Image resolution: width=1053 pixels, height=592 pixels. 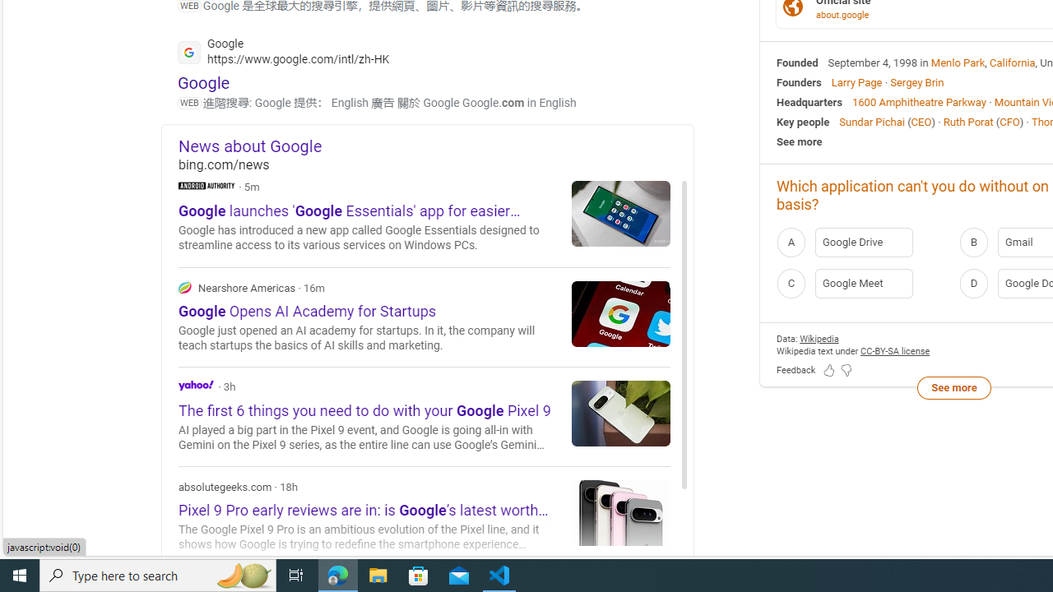 I want to click on C Google Meet, so click(x=863, y=283).